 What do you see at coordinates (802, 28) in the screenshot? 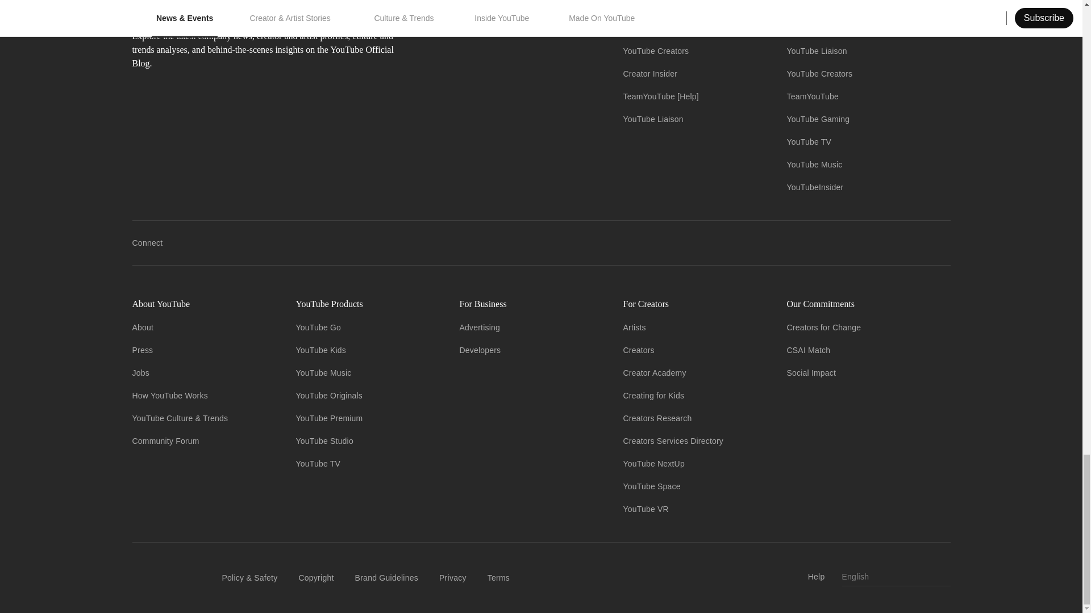
I see `YouTube` at bounding box center [802, 28].